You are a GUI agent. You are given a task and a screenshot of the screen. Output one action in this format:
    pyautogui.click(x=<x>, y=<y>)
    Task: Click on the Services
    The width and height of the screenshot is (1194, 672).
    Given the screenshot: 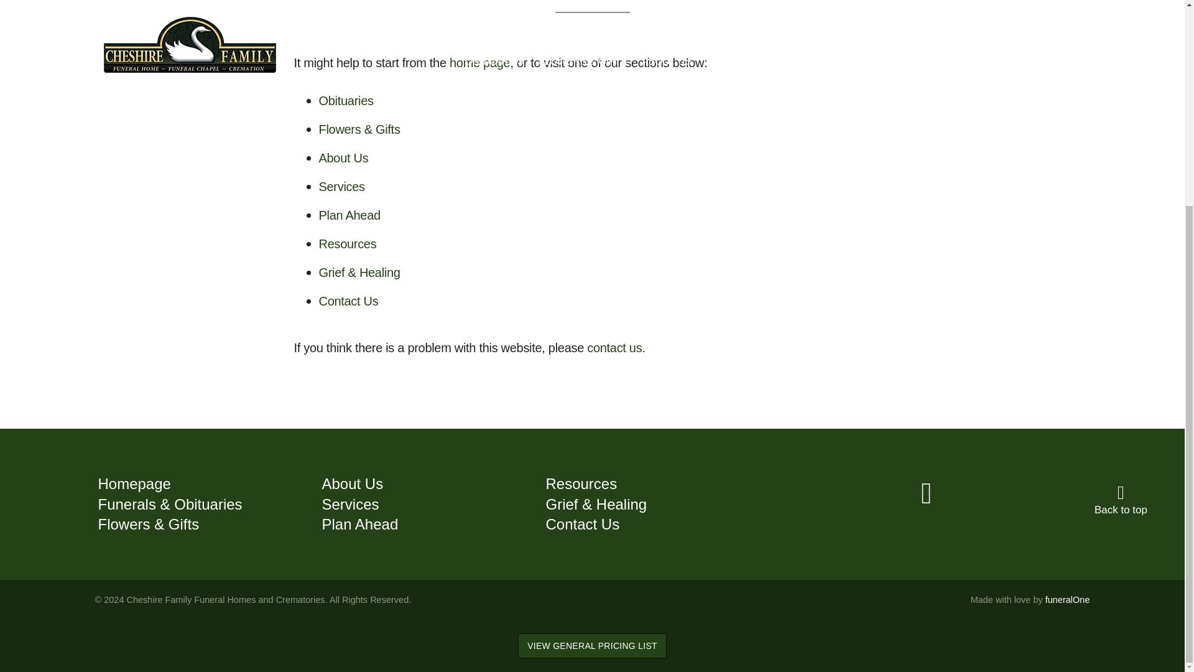 What is the action you would take?
    pyautogui.click(x=341, y=187)
    